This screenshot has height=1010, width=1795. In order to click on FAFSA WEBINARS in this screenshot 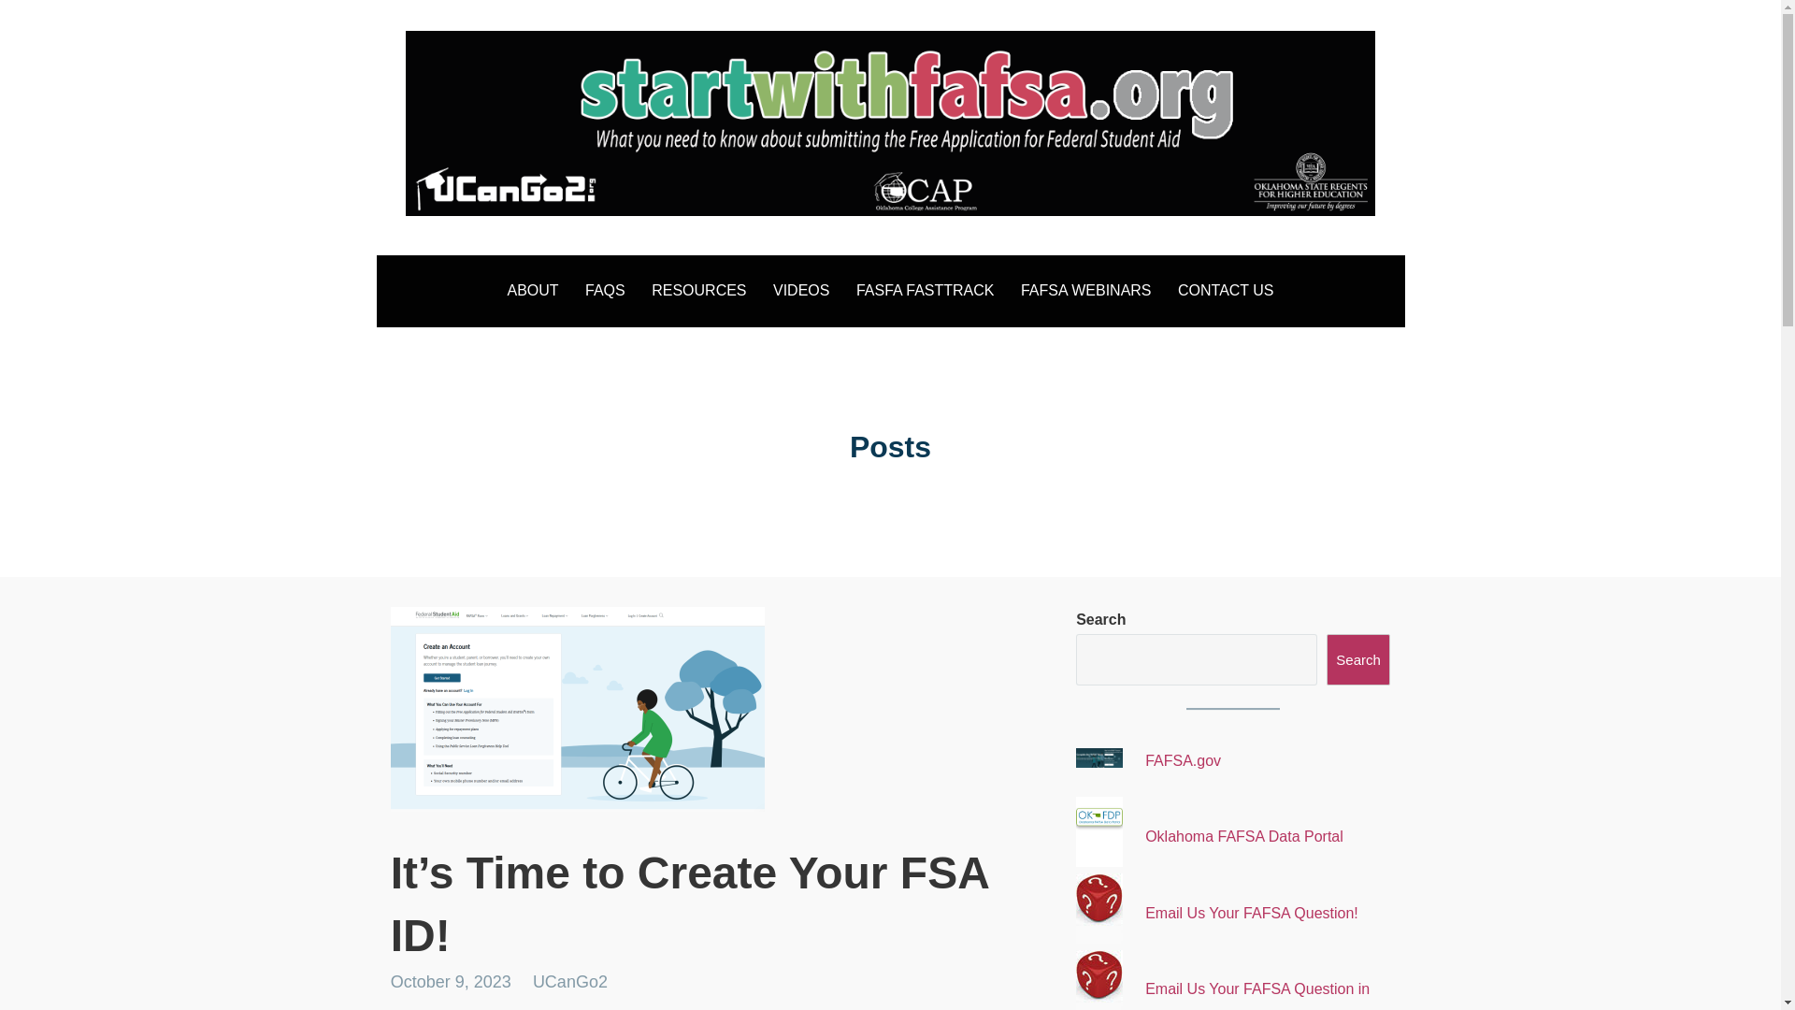, I will do `click(1086, 291)`.